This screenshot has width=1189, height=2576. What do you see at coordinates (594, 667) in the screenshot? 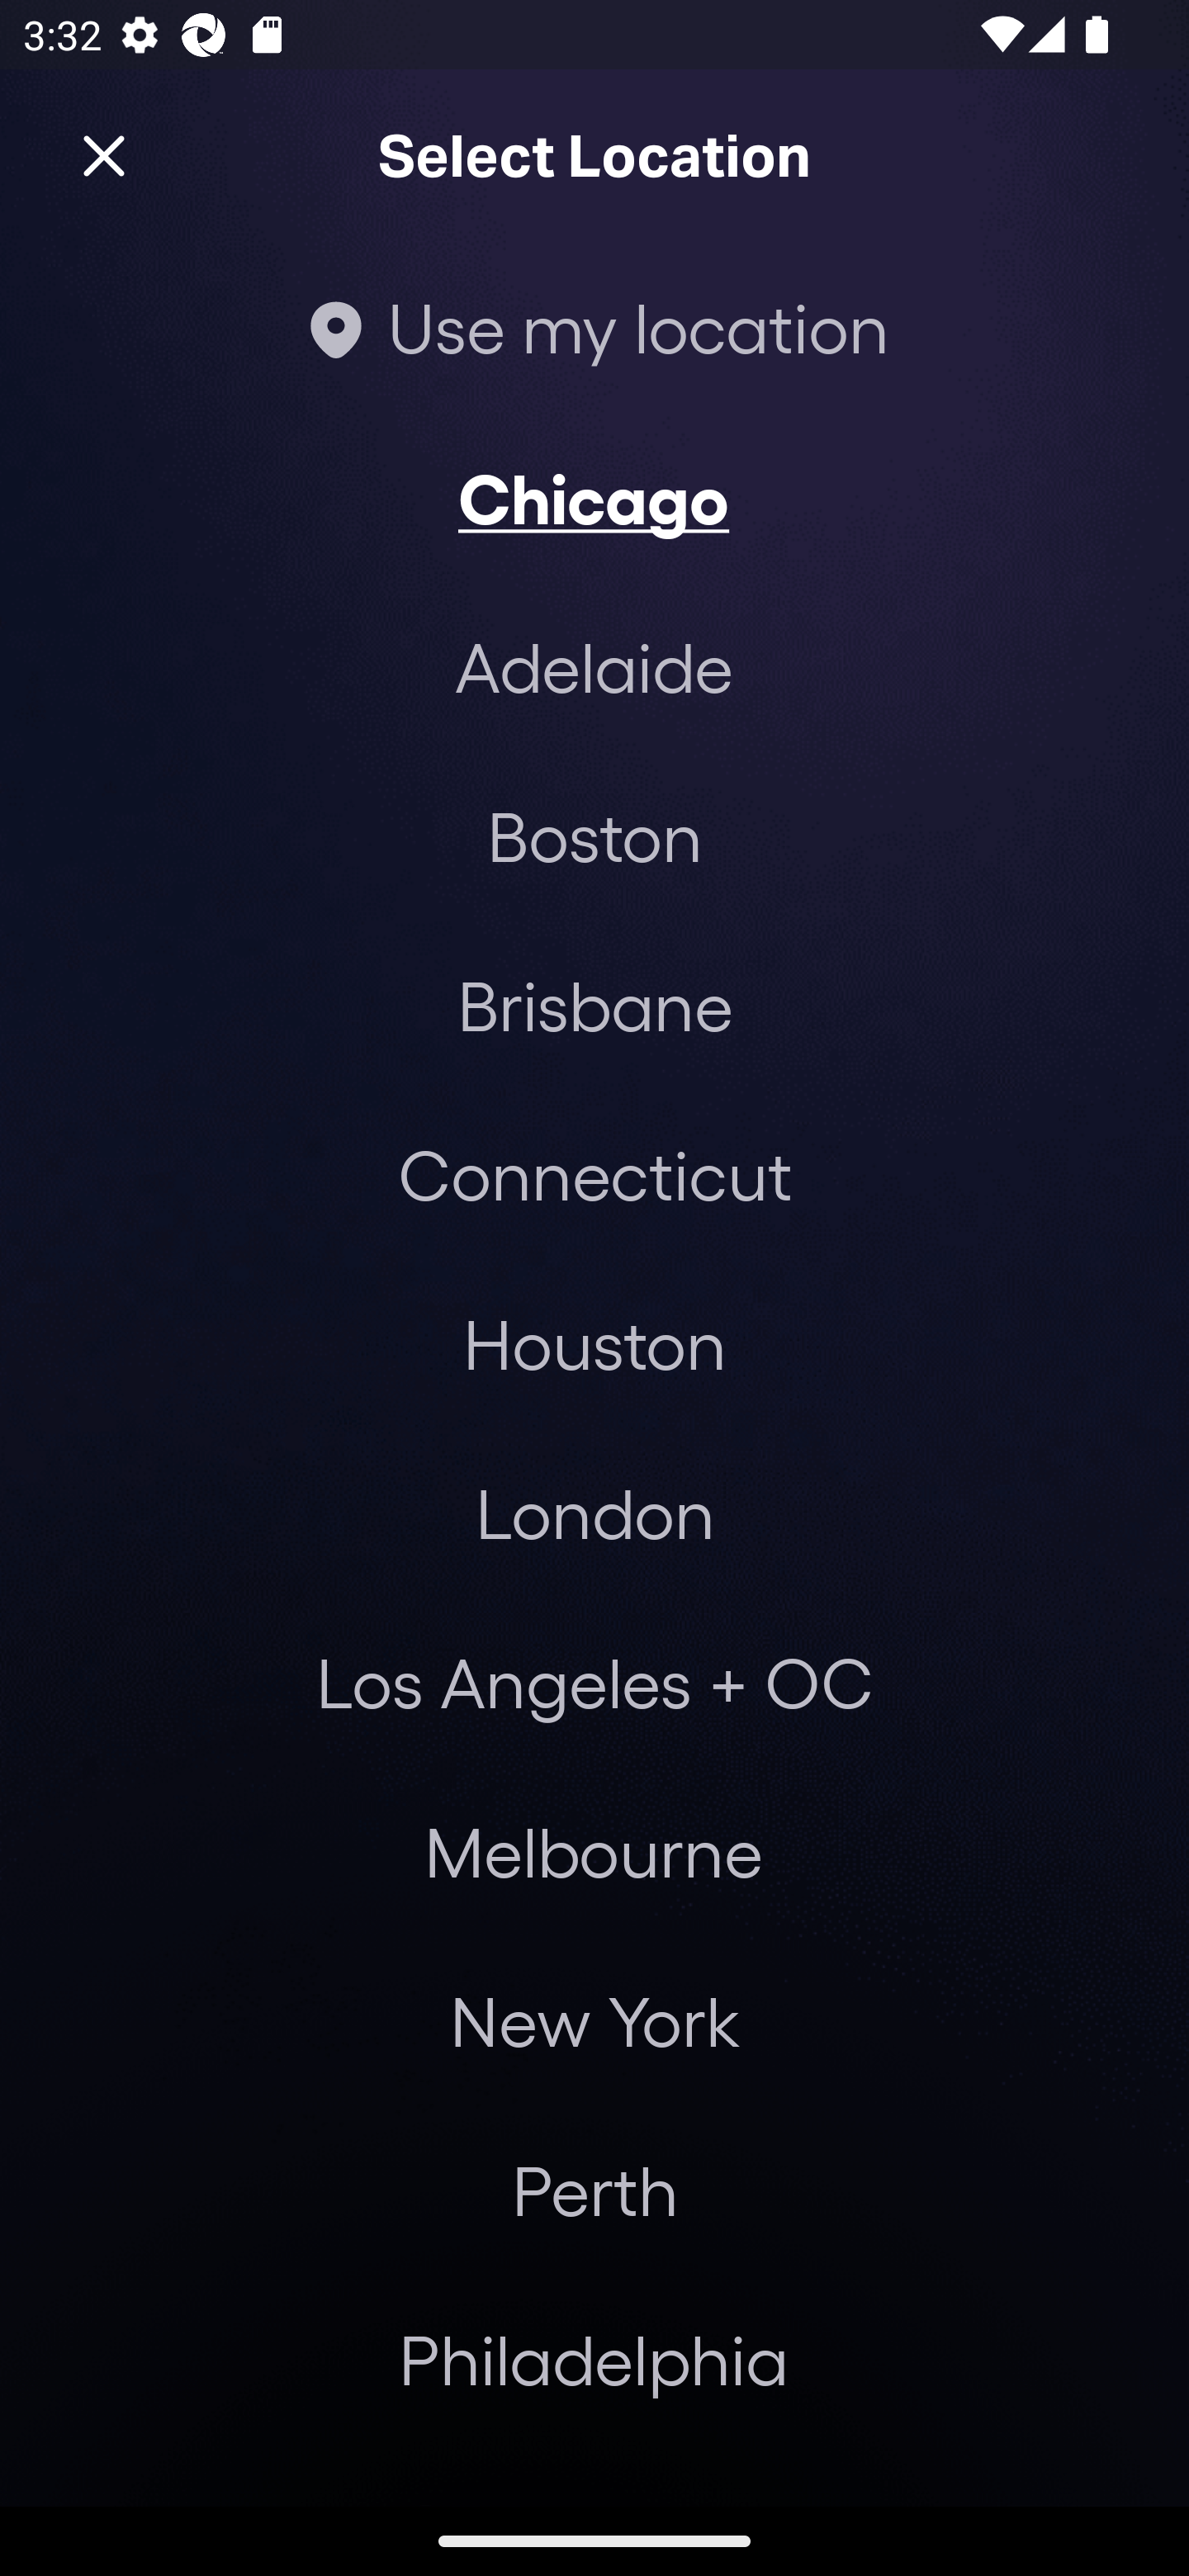
I see `Adelaide` at bounding box center [594, 667].